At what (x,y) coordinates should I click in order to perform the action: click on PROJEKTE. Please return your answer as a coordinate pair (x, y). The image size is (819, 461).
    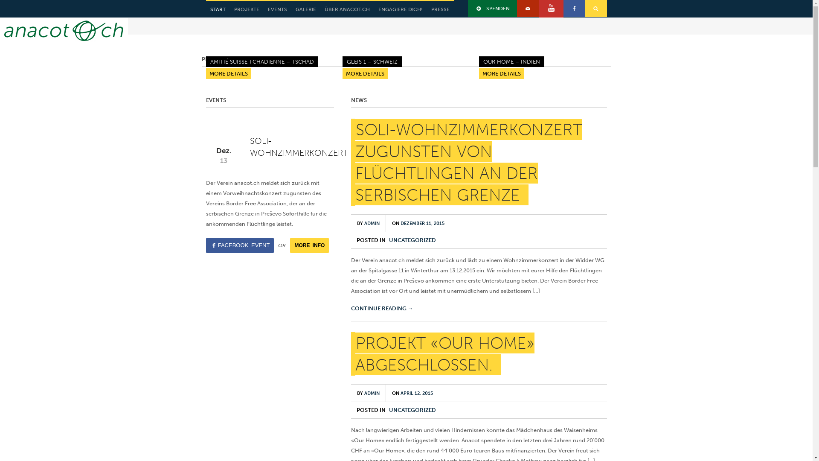
    Looking at the image, I should click on (247, 9).